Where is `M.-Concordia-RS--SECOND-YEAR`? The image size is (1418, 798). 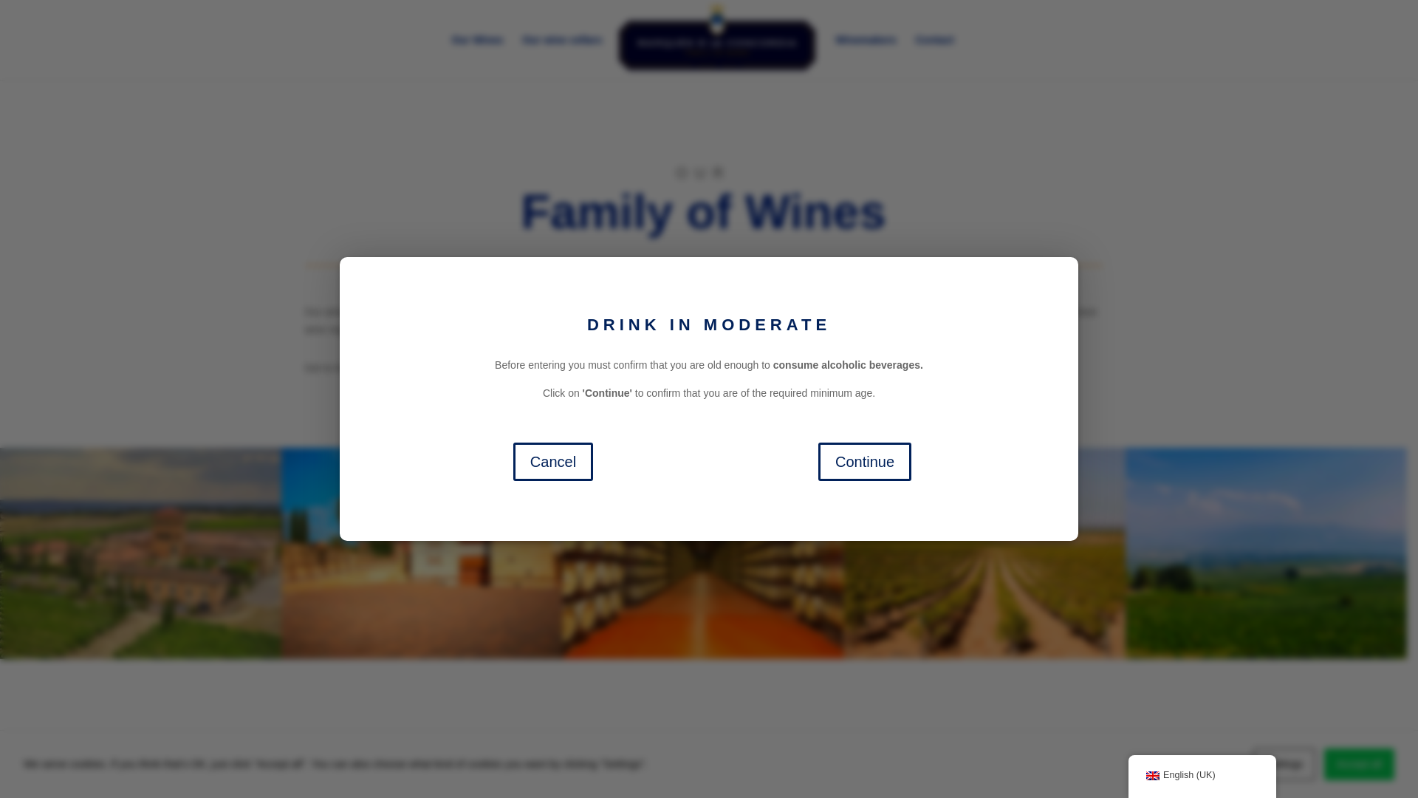 M.-Concordia-RS--SECOND-YEAR is located at coordinates (482, 763).